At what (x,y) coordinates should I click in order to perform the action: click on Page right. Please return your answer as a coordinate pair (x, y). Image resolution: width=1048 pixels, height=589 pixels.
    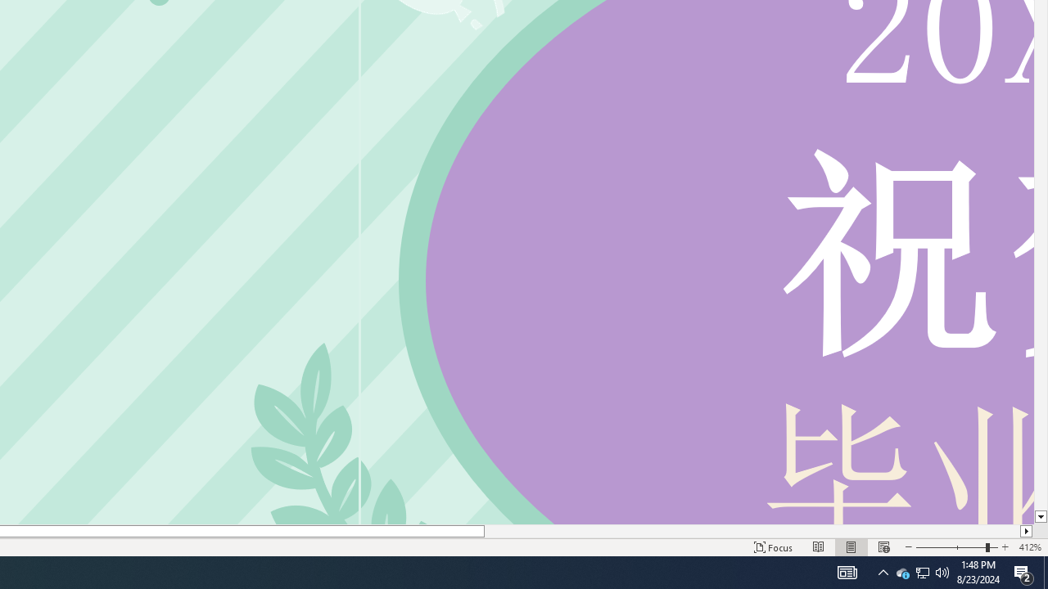
    Looking at the image, I should click on (752, 531).